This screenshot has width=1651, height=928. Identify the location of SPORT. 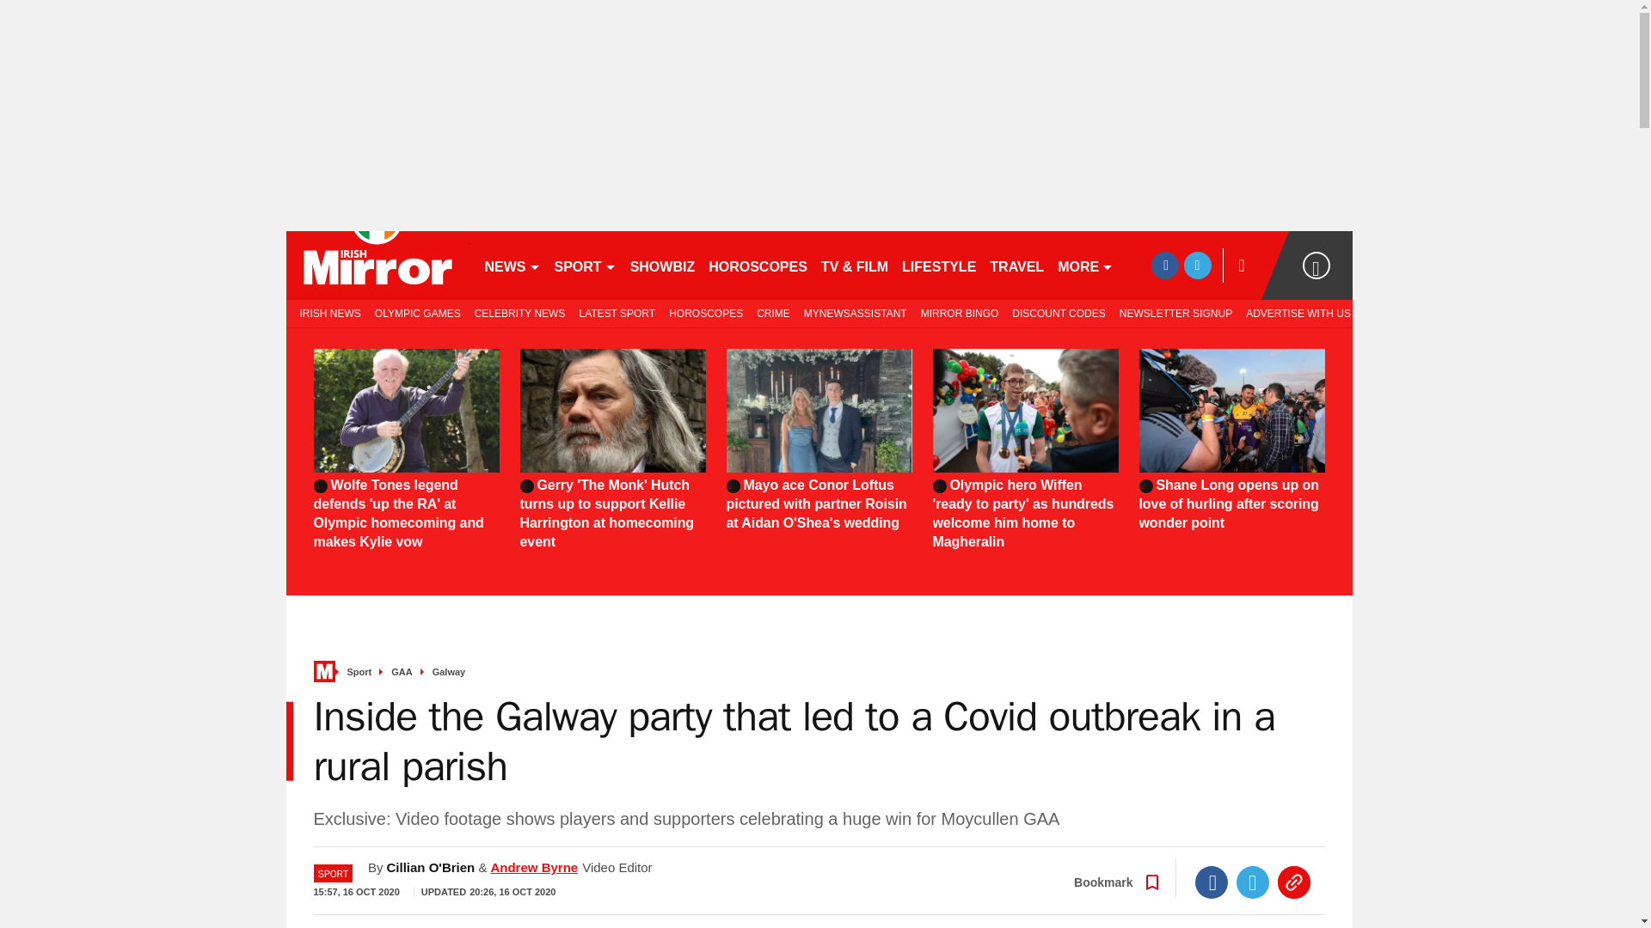
(584, 265).